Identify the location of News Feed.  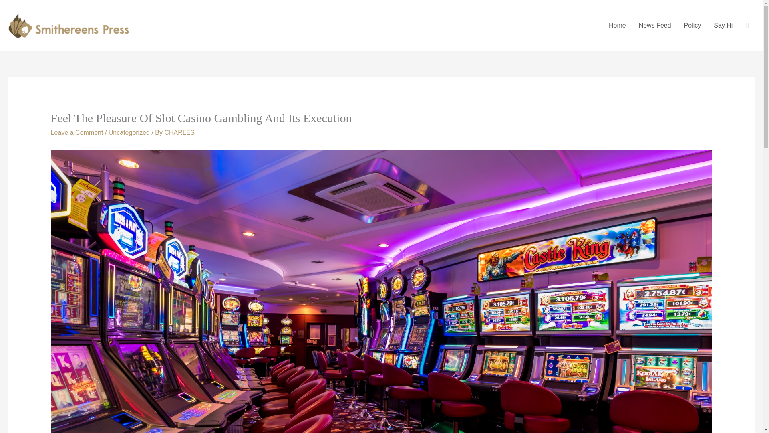
(654, 26).